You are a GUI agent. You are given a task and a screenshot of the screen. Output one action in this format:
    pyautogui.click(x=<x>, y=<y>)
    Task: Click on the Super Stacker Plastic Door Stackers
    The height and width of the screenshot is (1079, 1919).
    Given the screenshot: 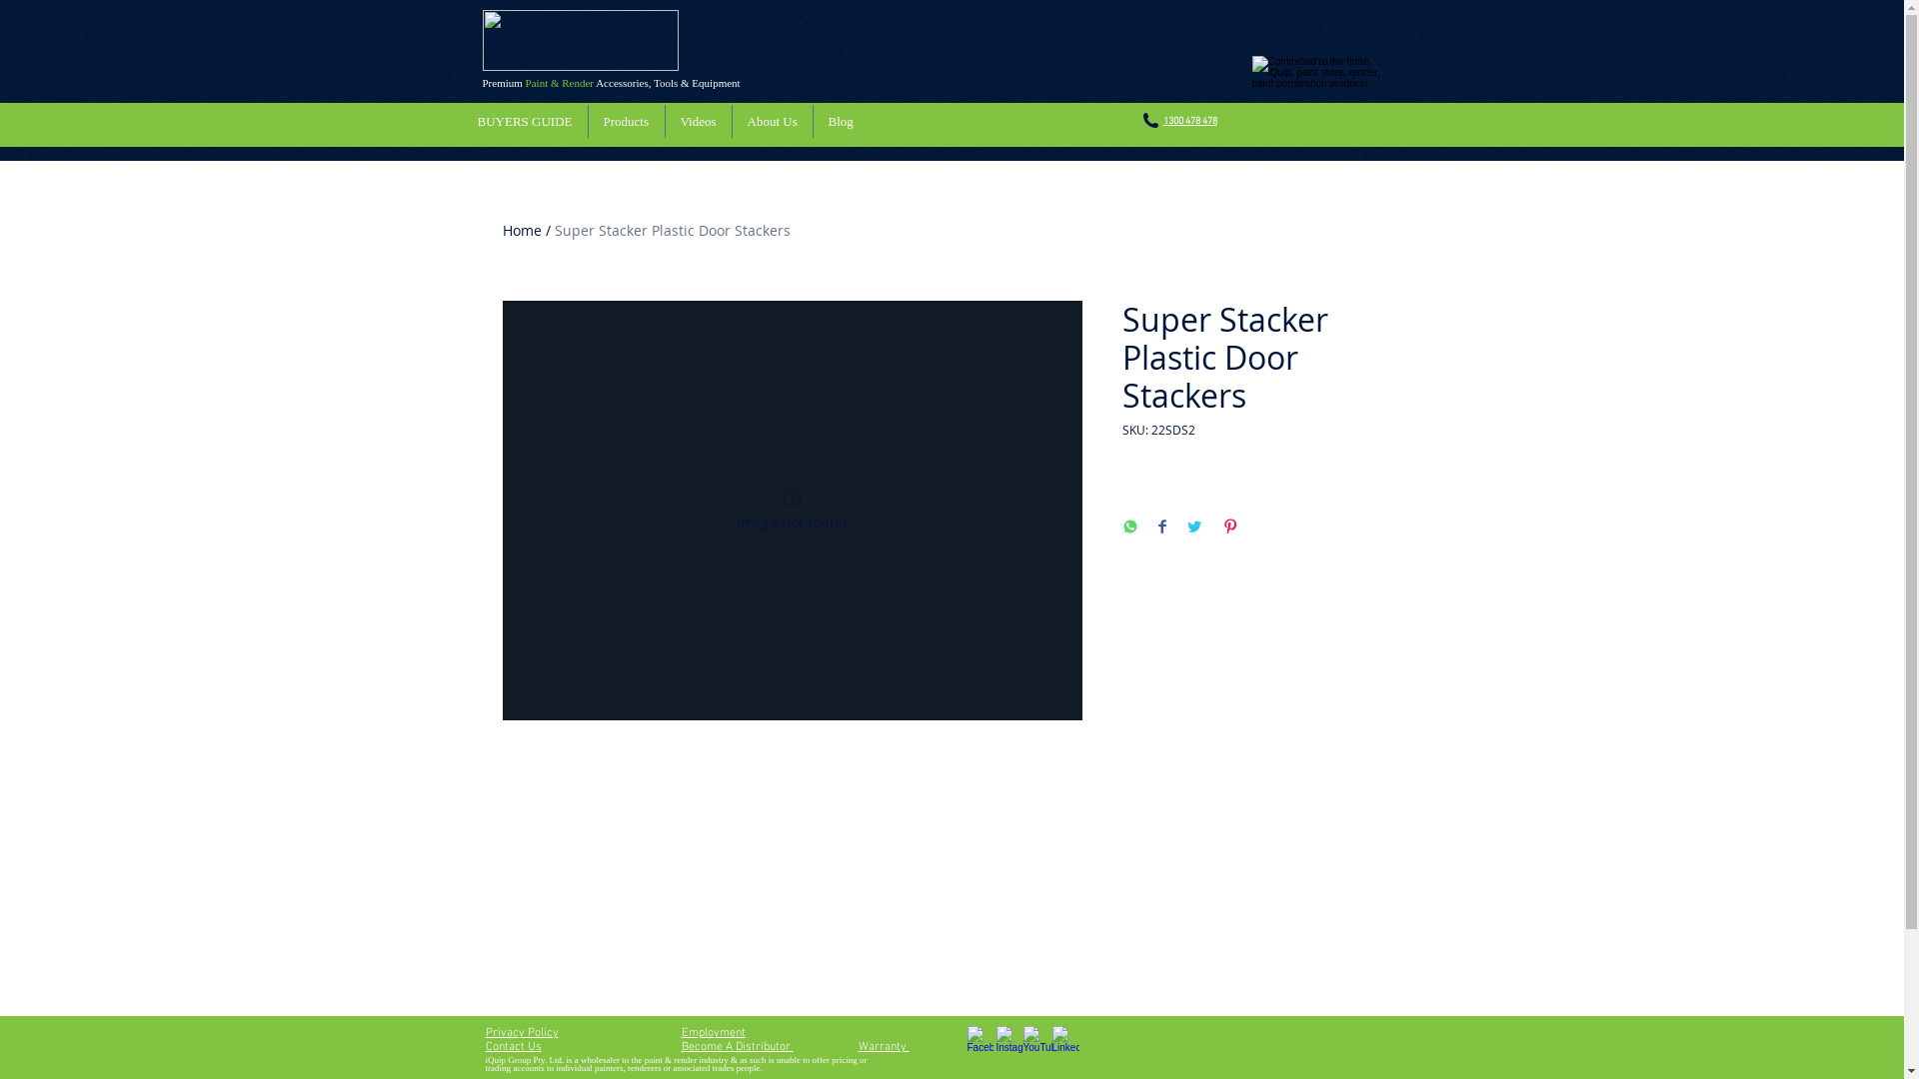 What is the action you would take?
    pyautogui.click(x=672, y=230)
    